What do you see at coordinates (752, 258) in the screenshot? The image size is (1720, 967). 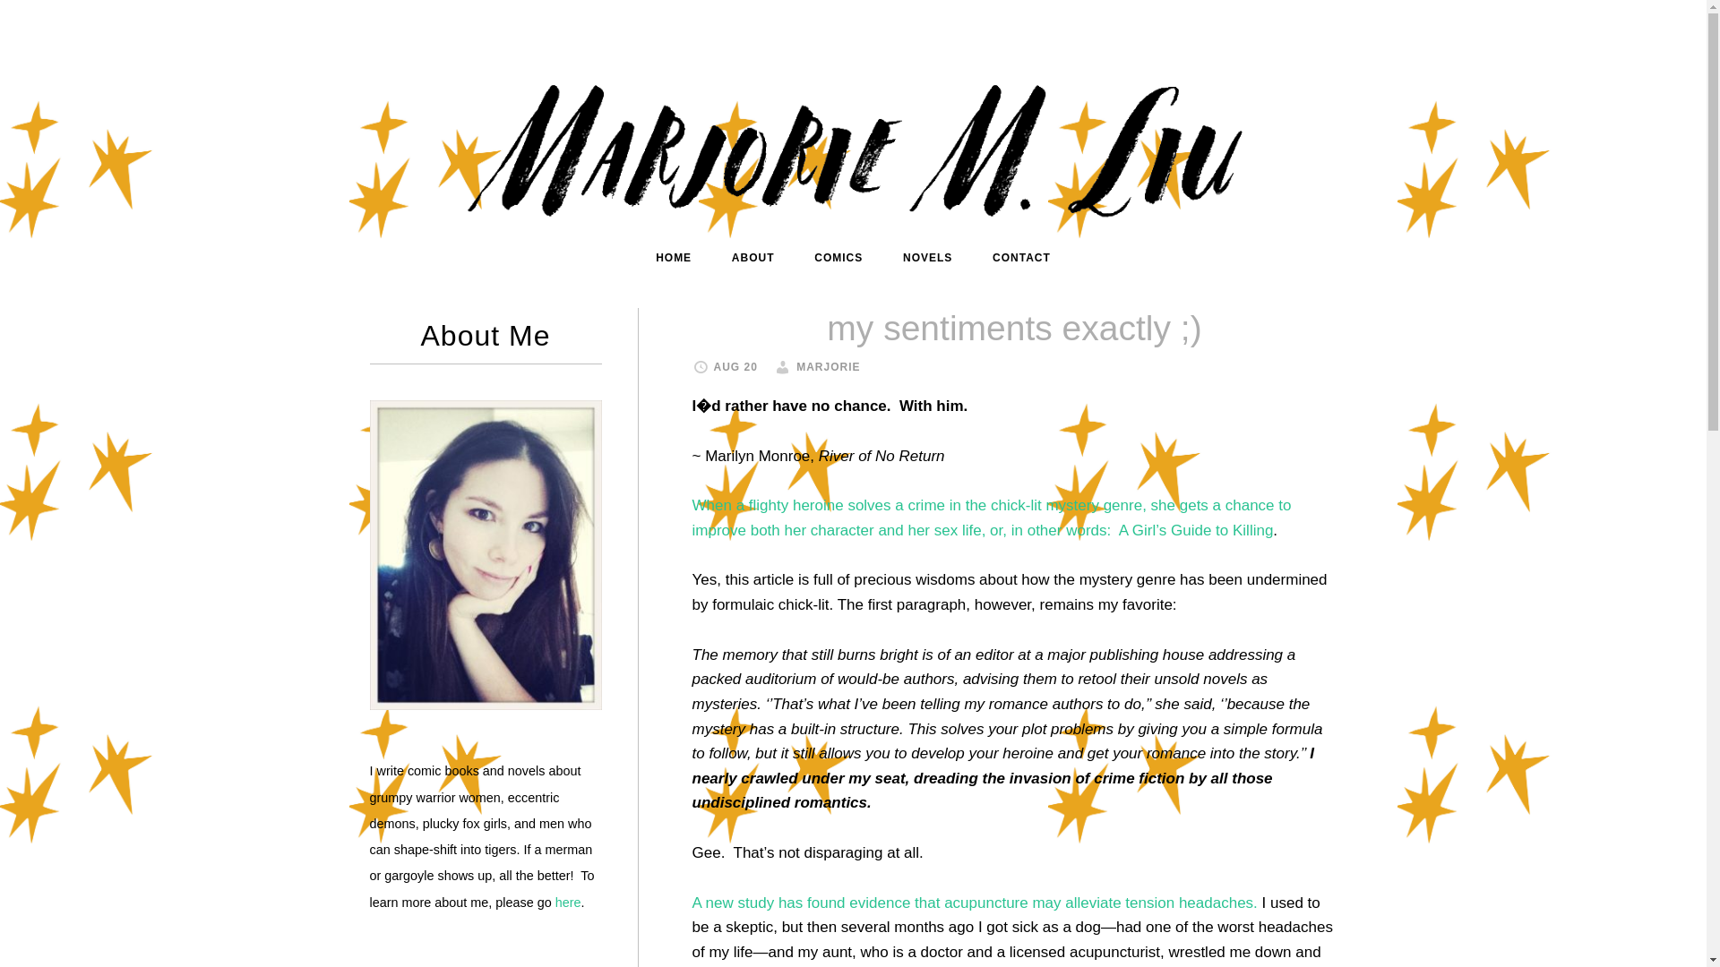 I see `ABOUT` at bounding box center [752, 258].